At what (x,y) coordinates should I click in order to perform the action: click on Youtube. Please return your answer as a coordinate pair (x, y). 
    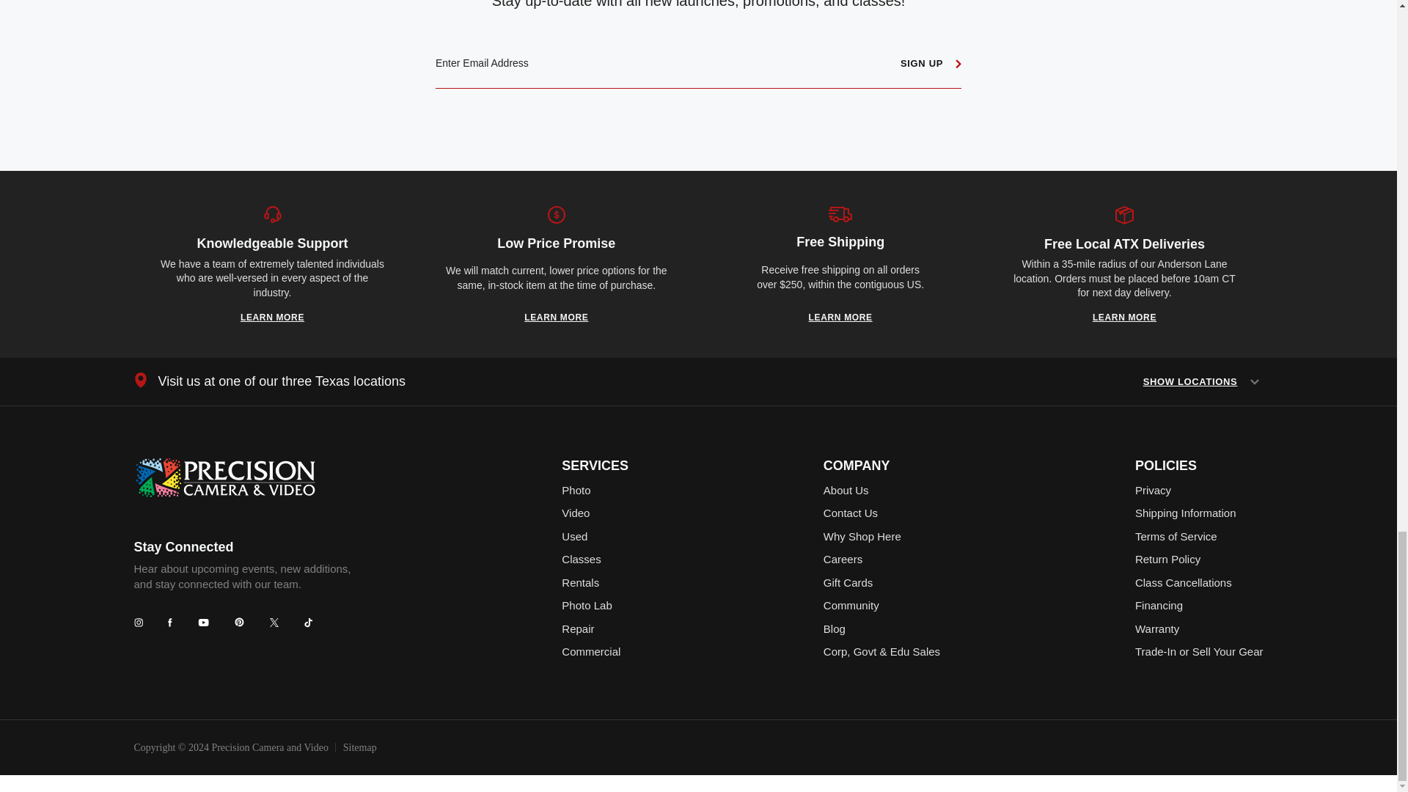
    Looking at the image, I should click on (203, 622).